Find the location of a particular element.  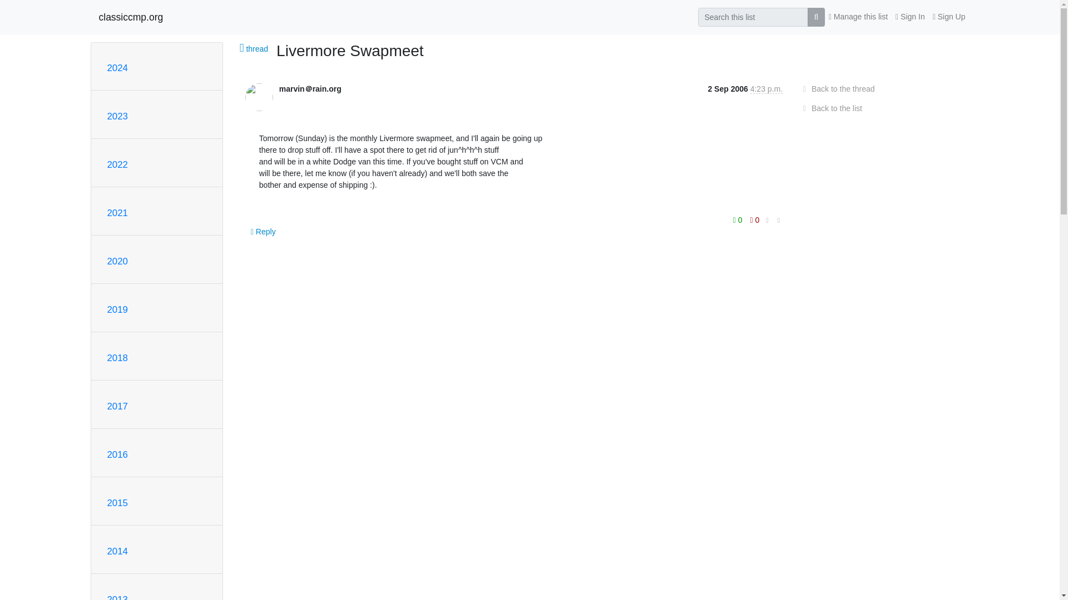

2022 is located at coordinates (117, 164).